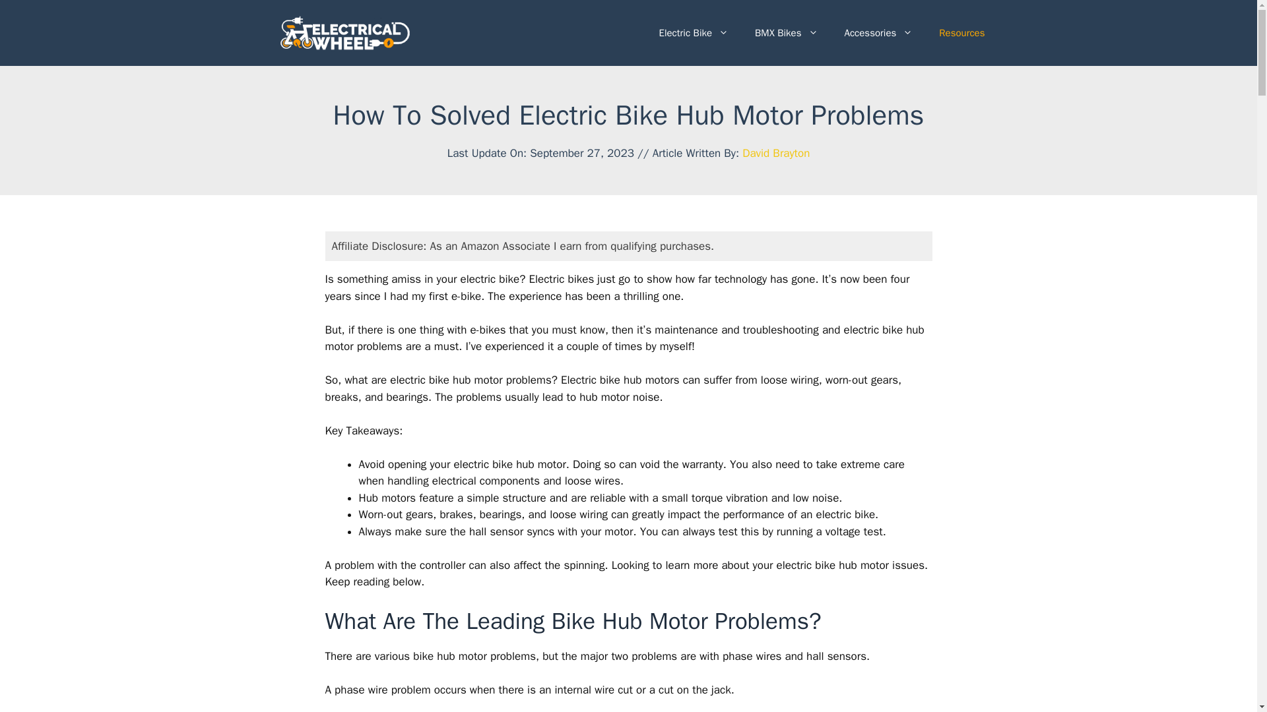  What do you see at coordinates (693, 33) in the screenshot?
I see `Electric Bike` at bounding box center [693, 33].